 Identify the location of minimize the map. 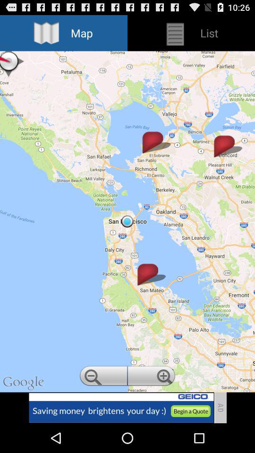
(103, 377).